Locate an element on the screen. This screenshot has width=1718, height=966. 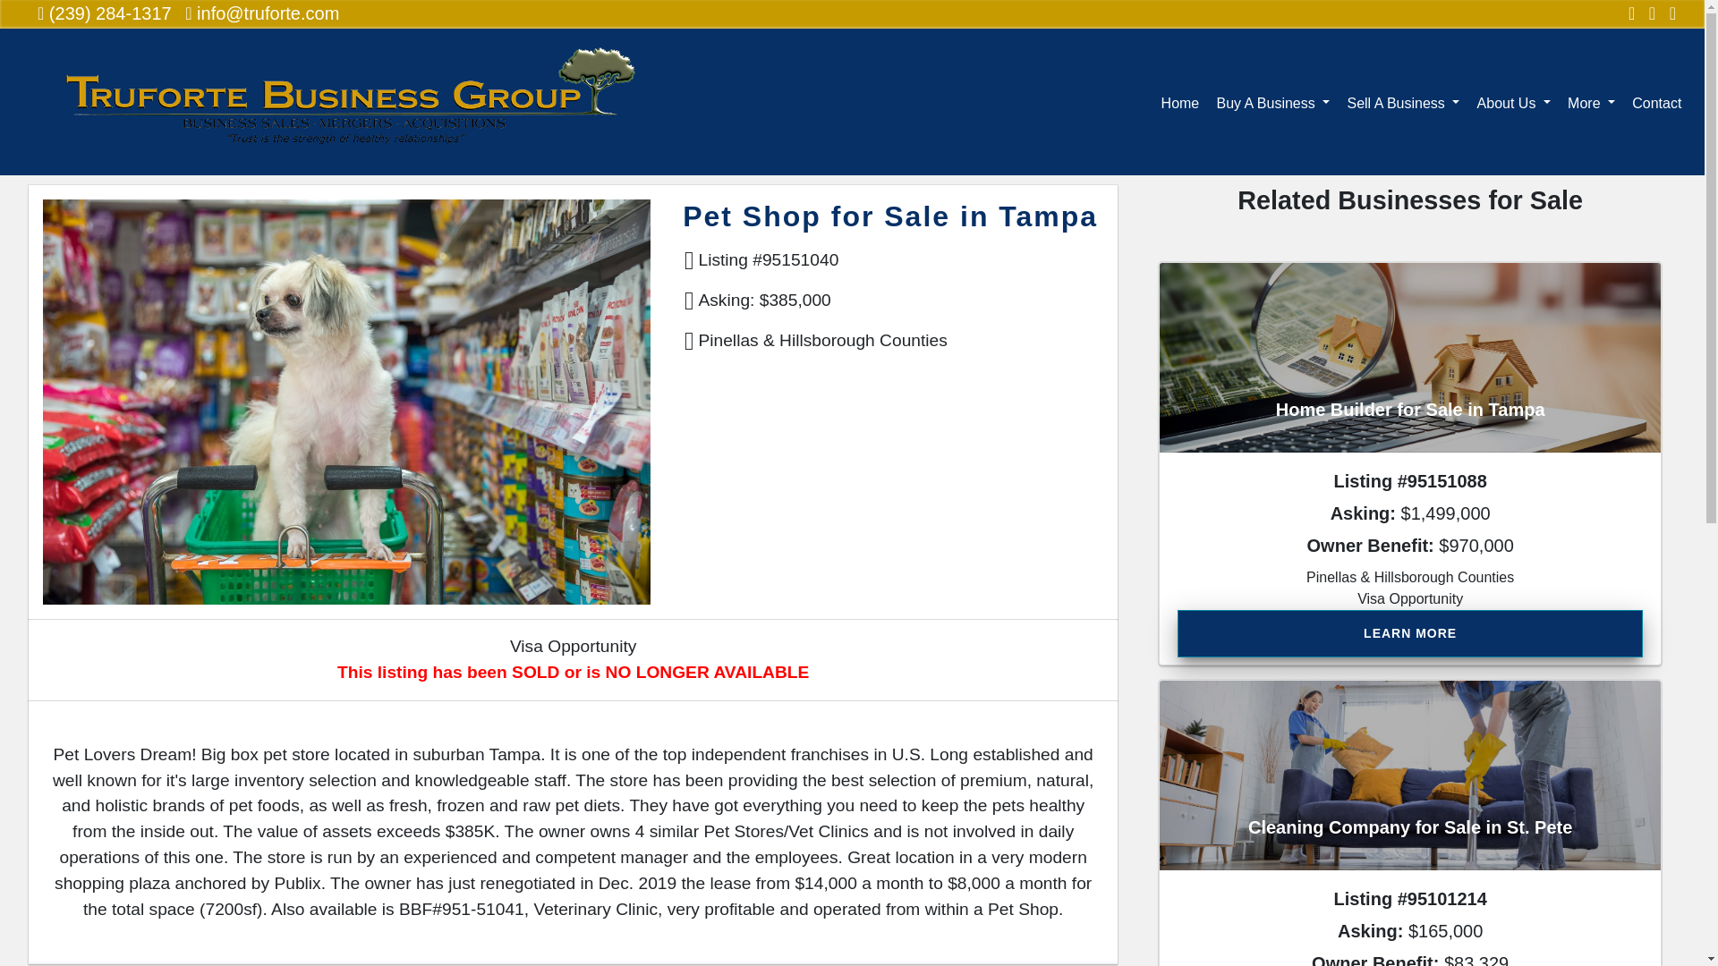
Home is located at coordinates (1179, 102).